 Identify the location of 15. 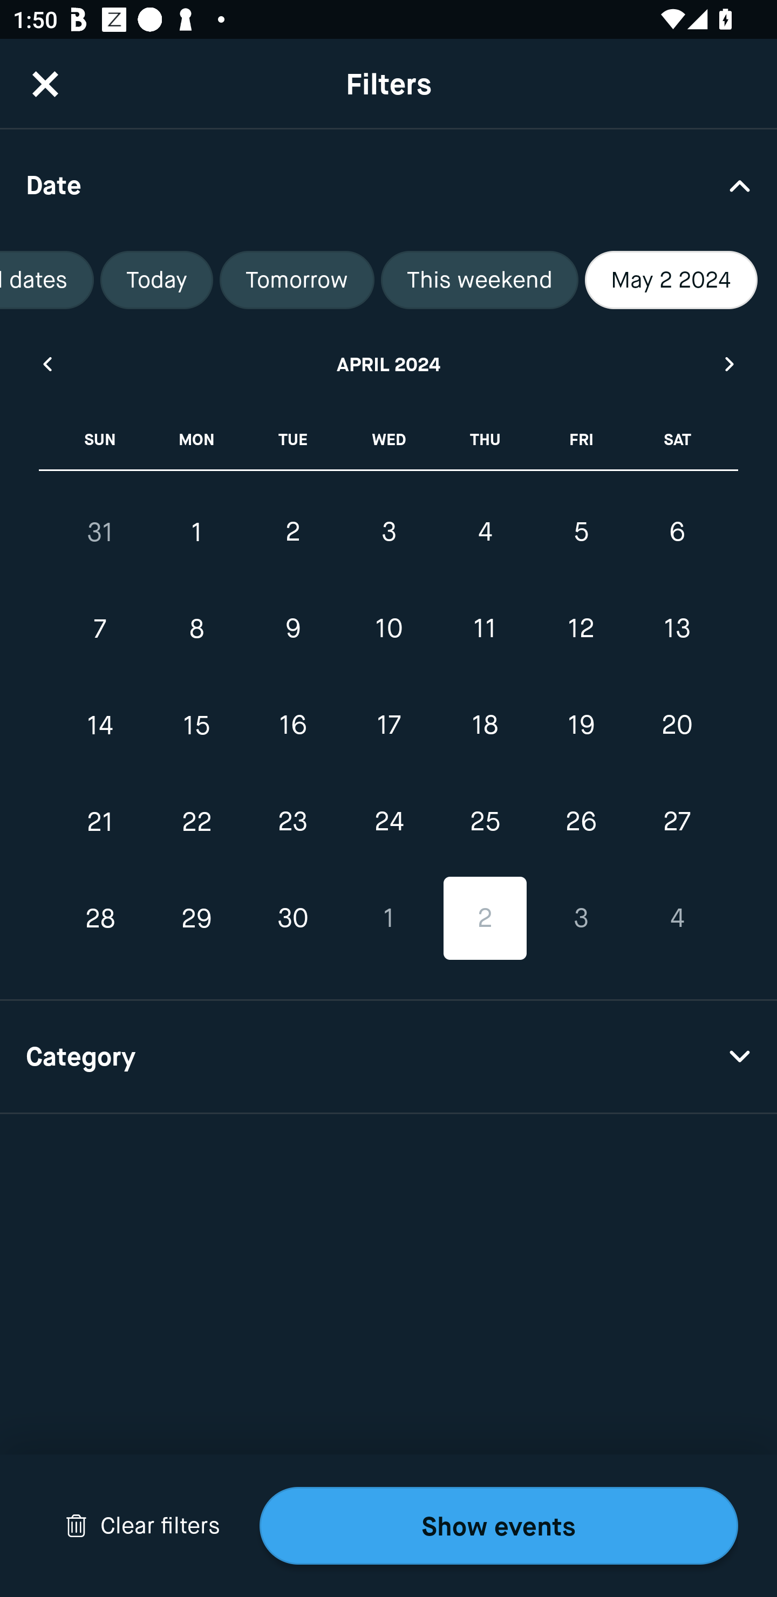
(196, 725).